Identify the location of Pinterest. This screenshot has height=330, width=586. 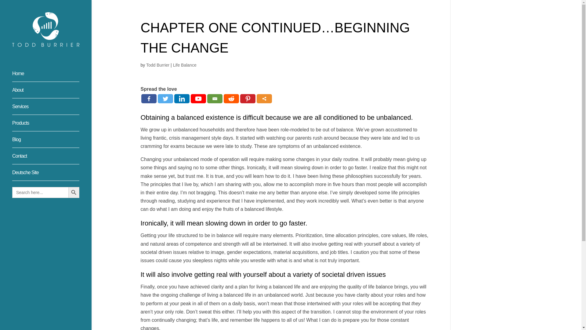
(247, 98).